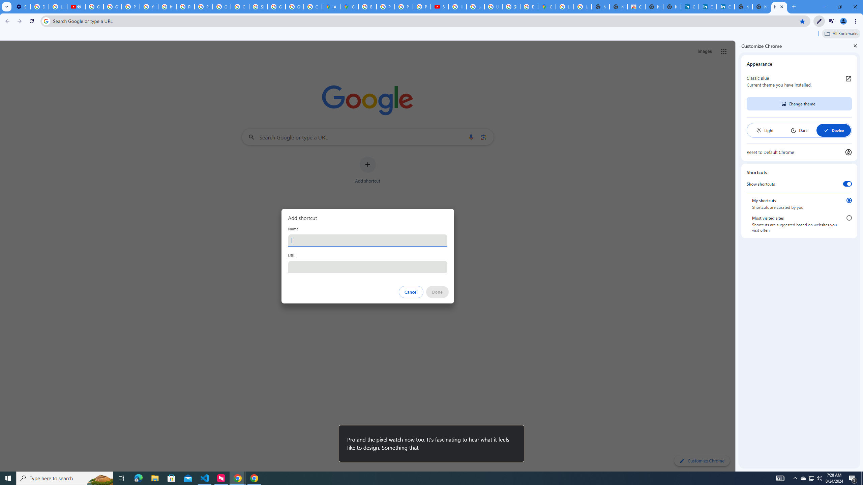  I want to click on Dark, so click(799, 130).